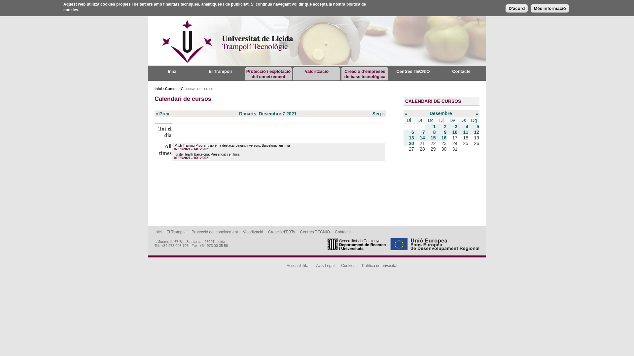 The image size is (634, 356). I want to click on 5, so click(478, 127).